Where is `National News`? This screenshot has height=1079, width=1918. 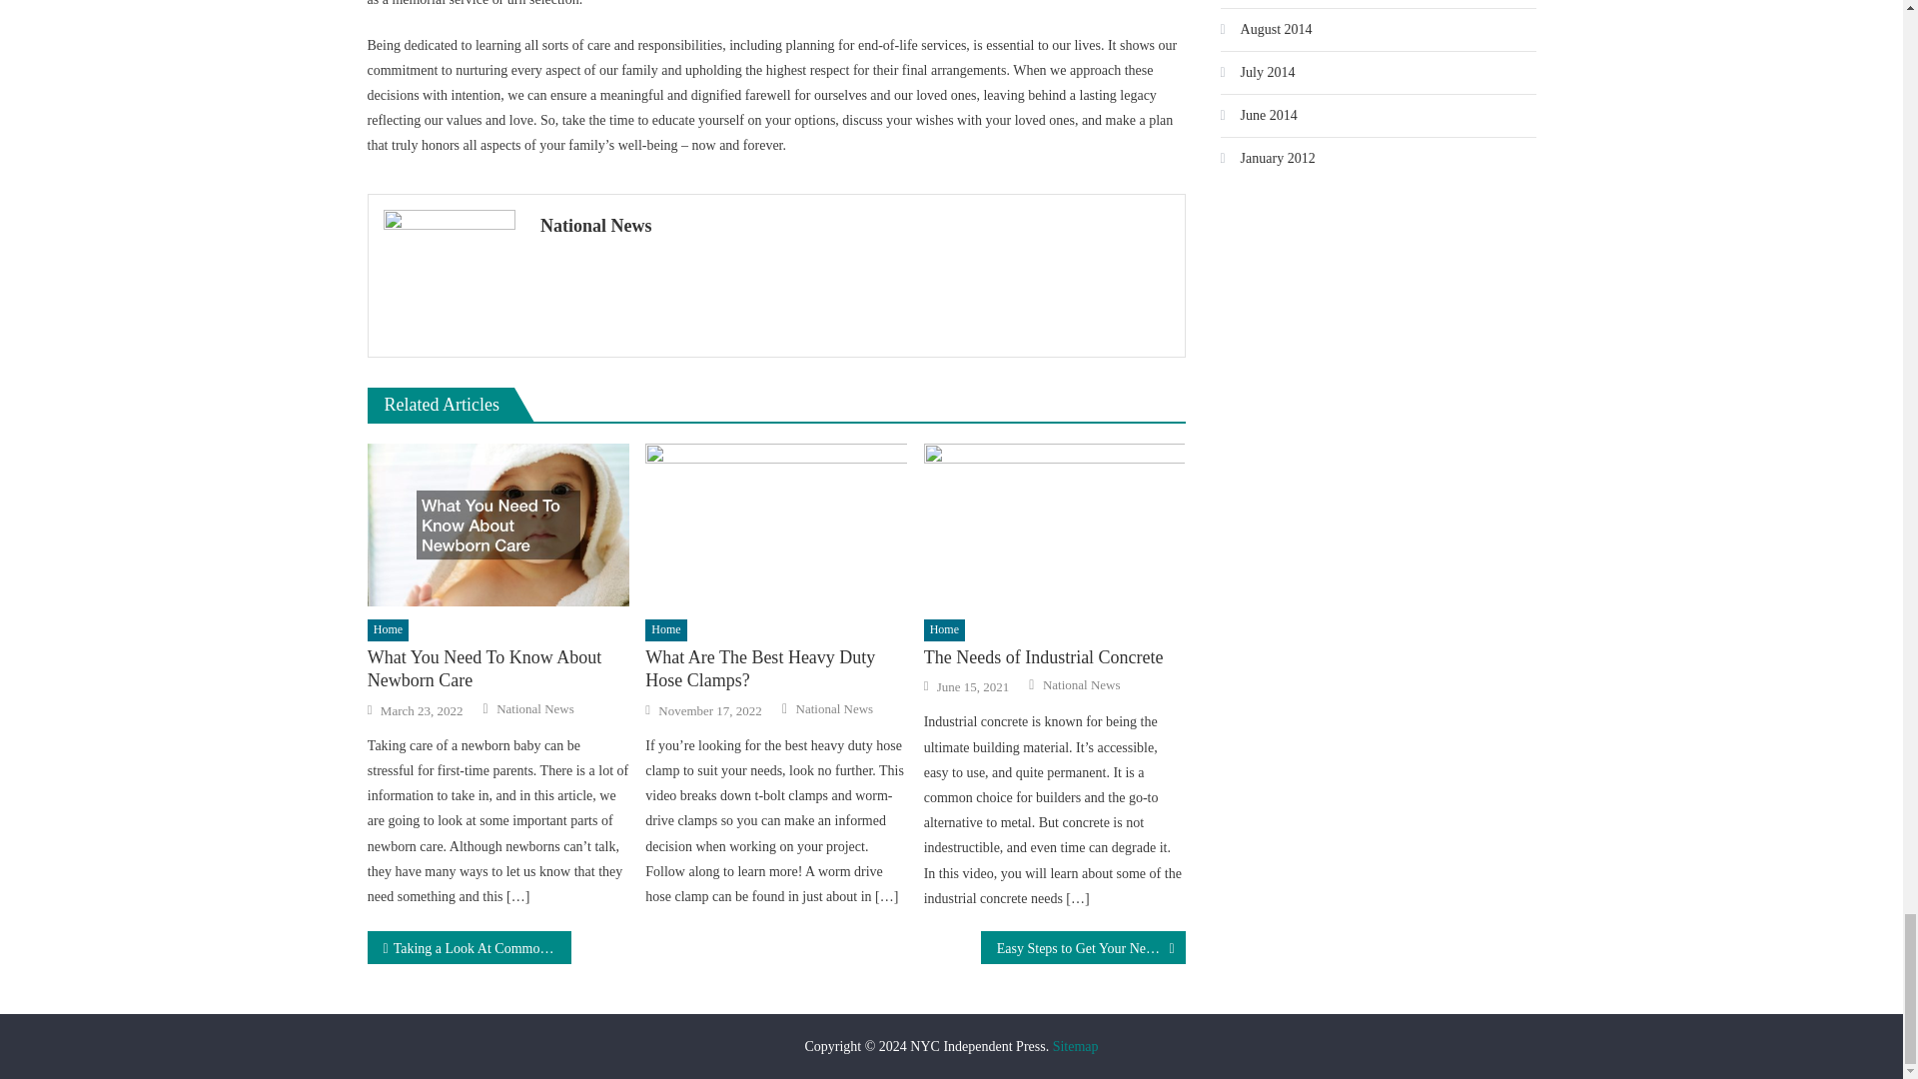
National News is located at coordinates (833, 709).